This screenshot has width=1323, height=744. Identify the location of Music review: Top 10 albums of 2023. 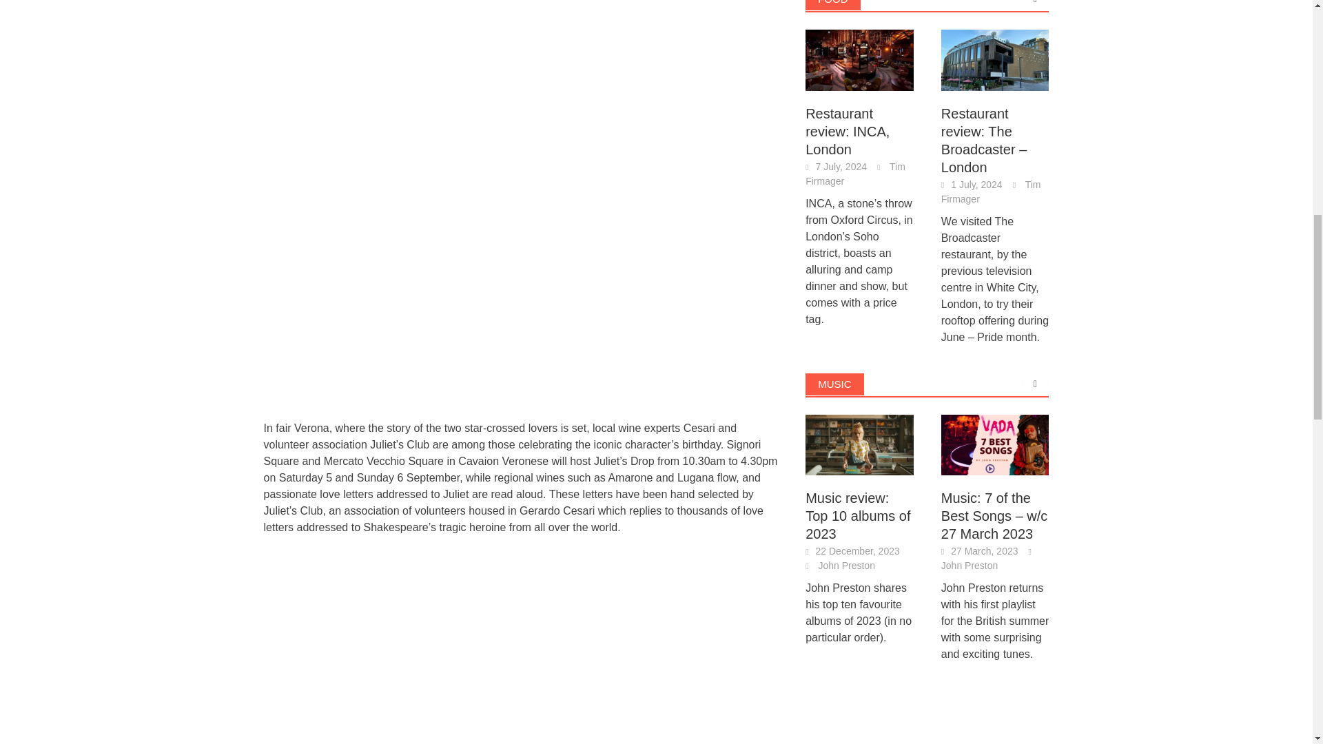
(860, 444).